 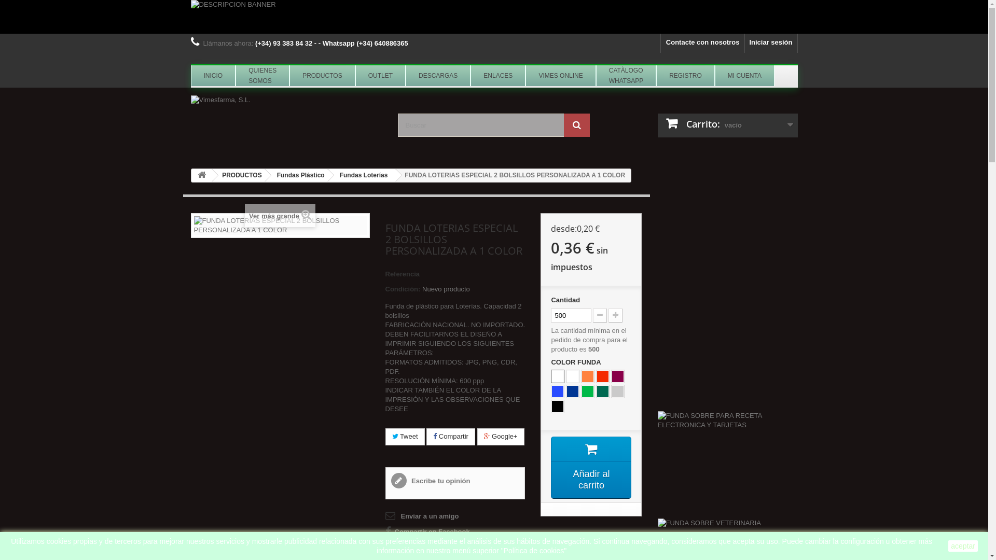 What do you see at coordinates (935, 550) in the screenshot?
I see `Whatsapp Chat` at bounding box center [935, 550].